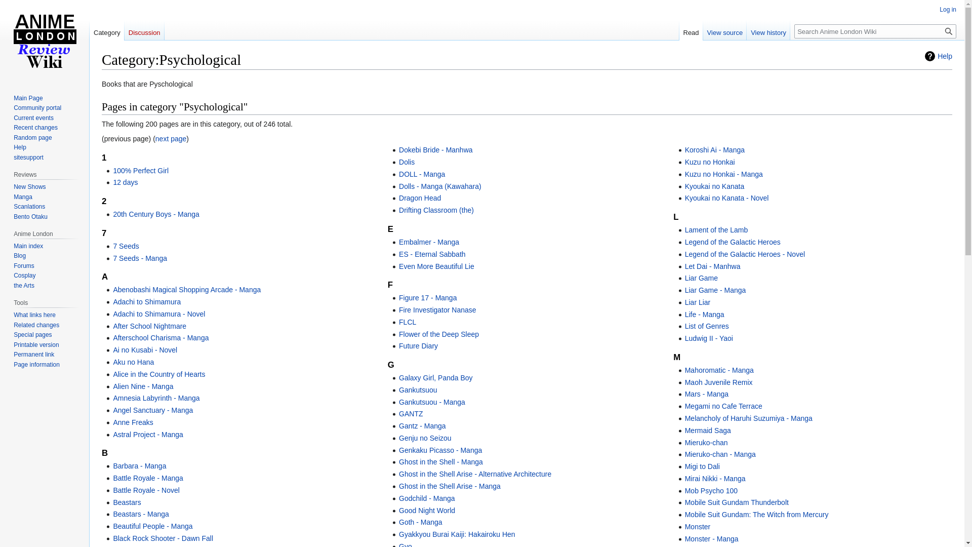 This screenshot has width=972, height=547. What do you see at coordinates (161, 338) in the screenshot?
I see `Afterschool Charisma - Manga` at bounding box center [161, 338].